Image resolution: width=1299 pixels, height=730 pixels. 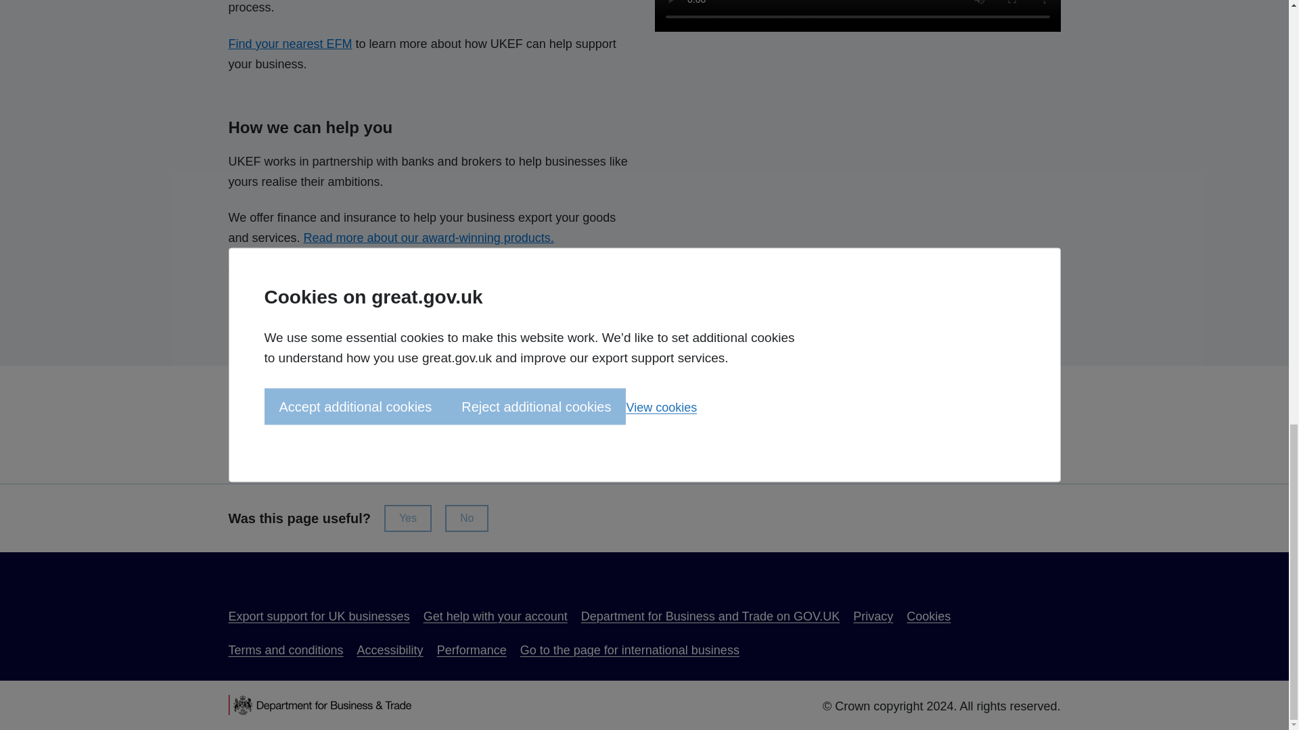 I want to click on Find your nearest EFM, so click(x=290, y=43).